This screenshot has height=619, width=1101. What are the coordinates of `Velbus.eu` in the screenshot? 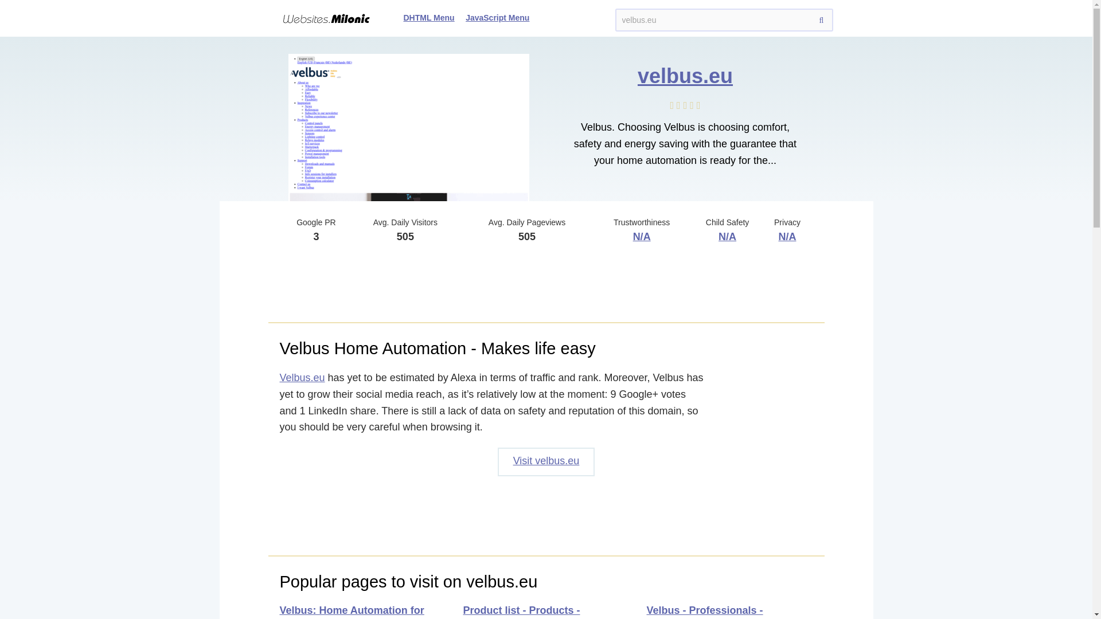 It's located at (302, 377).